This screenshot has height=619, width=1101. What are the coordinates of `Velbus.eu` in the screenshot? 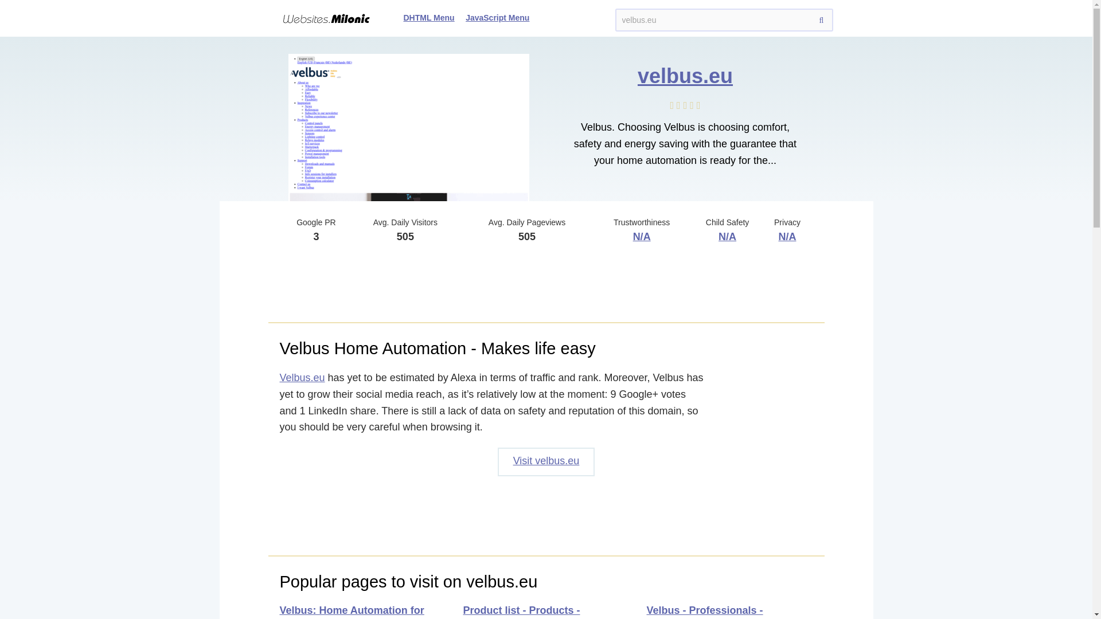 It's located at (302, 377).